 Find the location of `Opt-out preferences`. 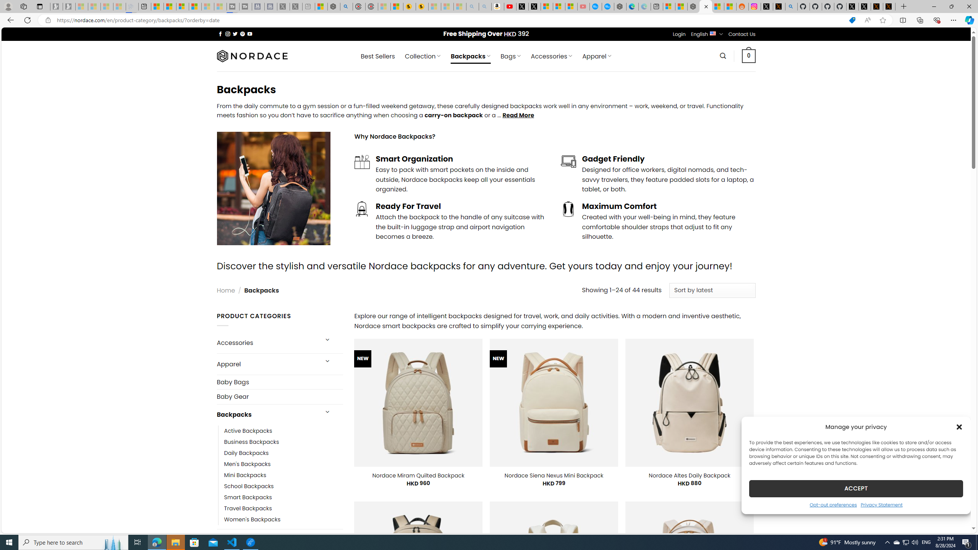

Opt-out preferences is located at coordinates (833, 504).